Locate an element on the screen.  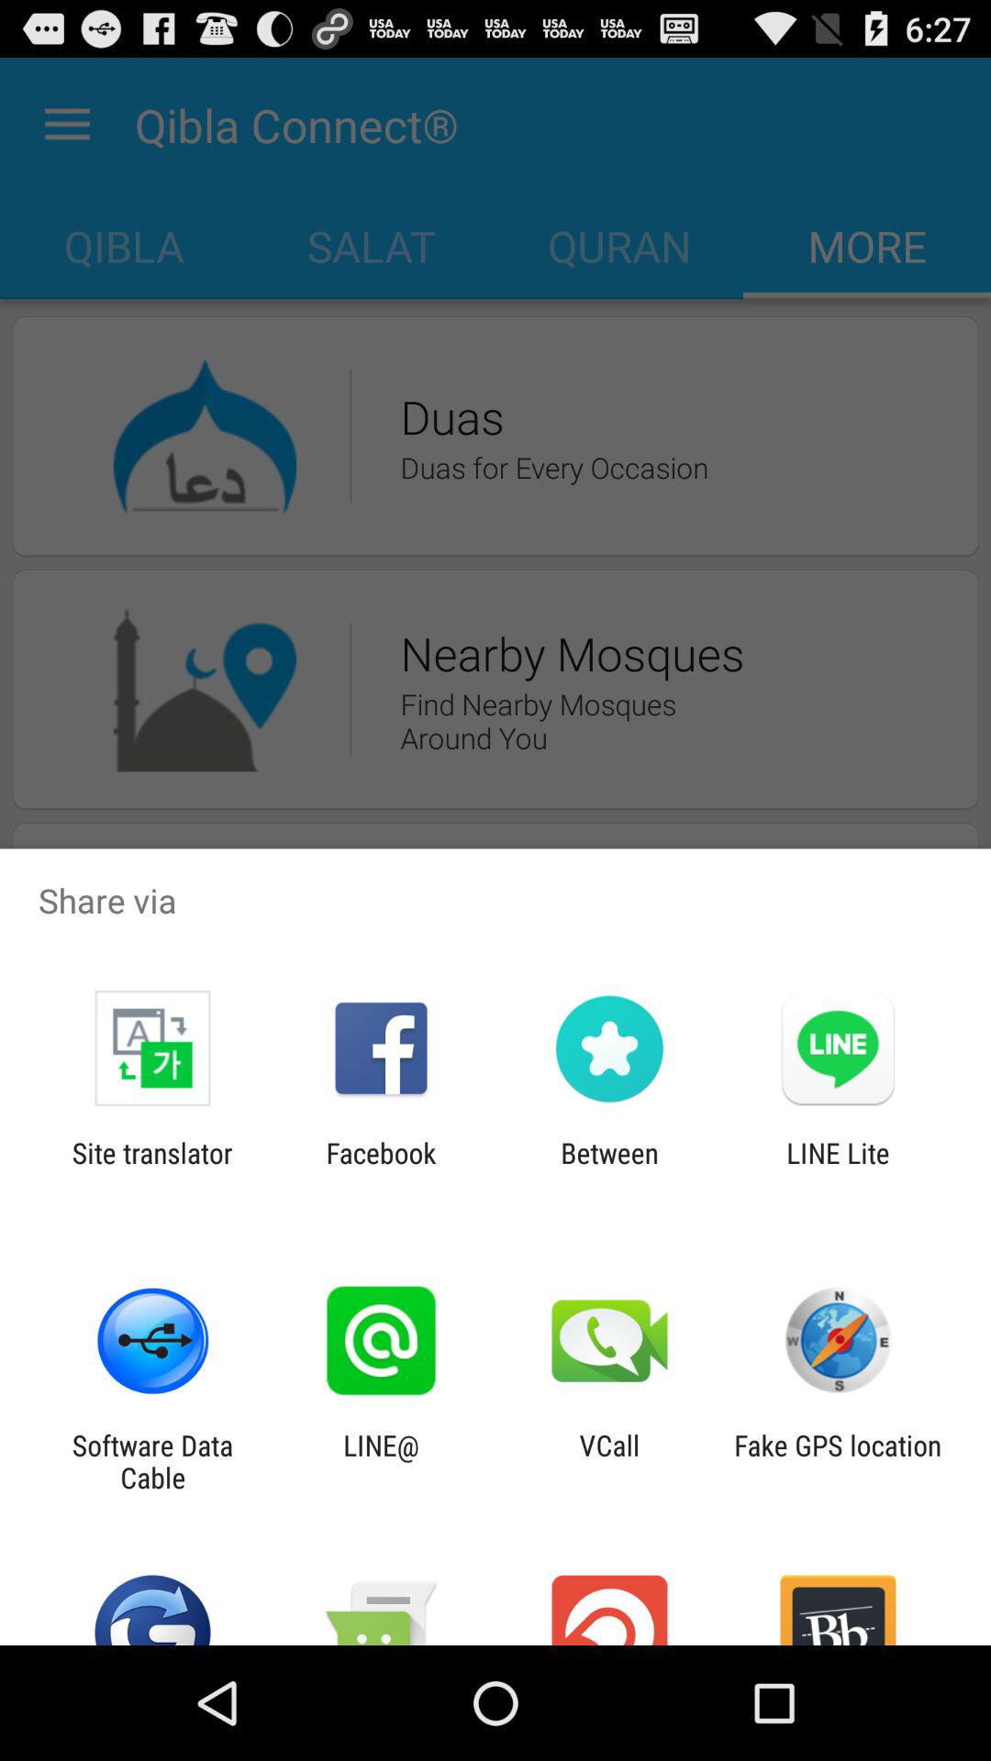
tap the site translator item is located at coordinates (152, 1168).